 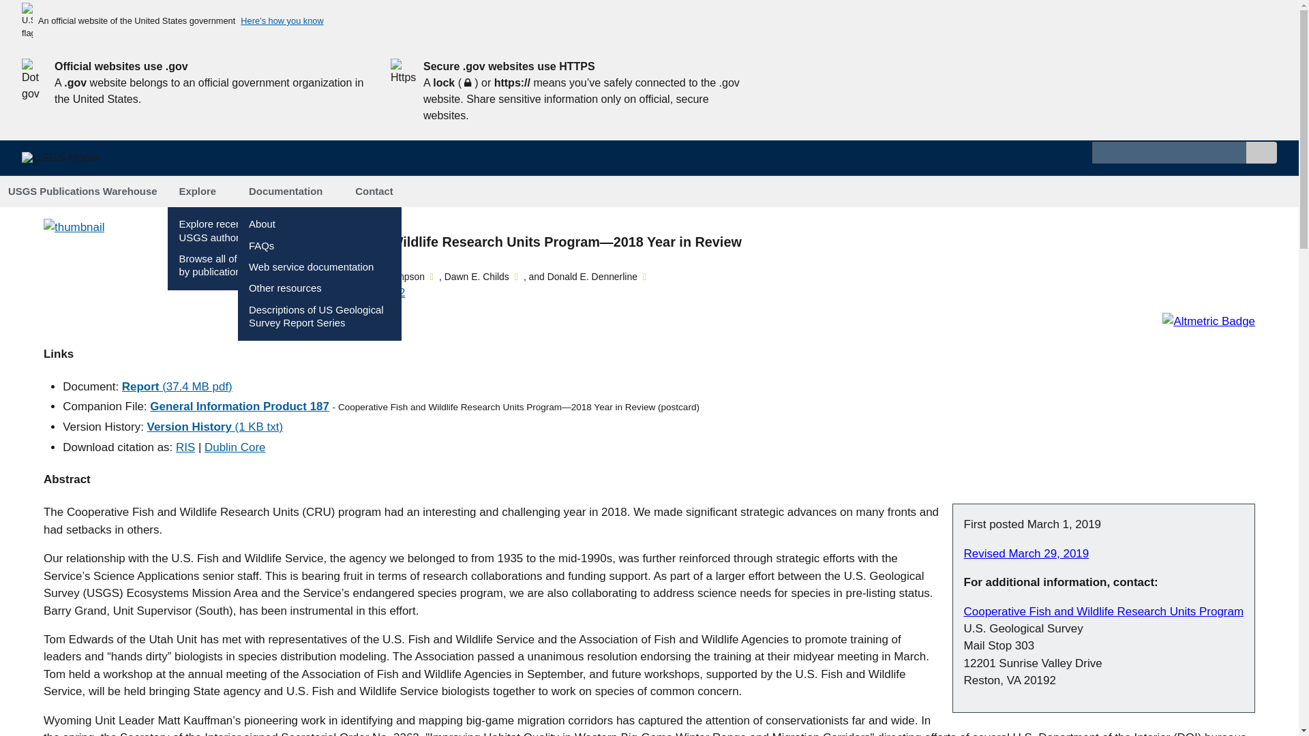 What do you see at coordinates (290, 191) in the screenshot?
I see `Documentation` at bounding box center [290, 191].